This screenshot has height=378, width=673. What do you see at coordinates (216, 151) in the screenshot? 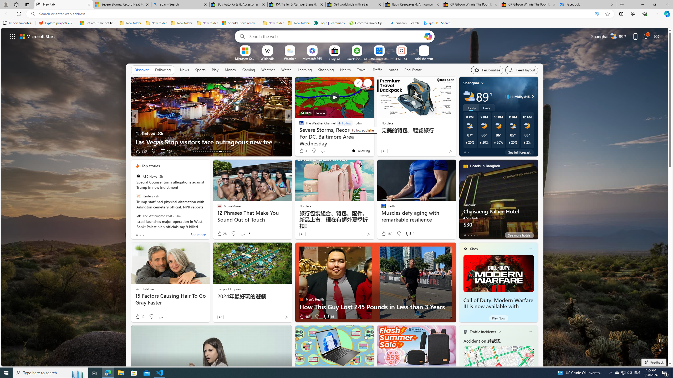
I see `AutomationID: tab-24` at bounding box center [216, 151].